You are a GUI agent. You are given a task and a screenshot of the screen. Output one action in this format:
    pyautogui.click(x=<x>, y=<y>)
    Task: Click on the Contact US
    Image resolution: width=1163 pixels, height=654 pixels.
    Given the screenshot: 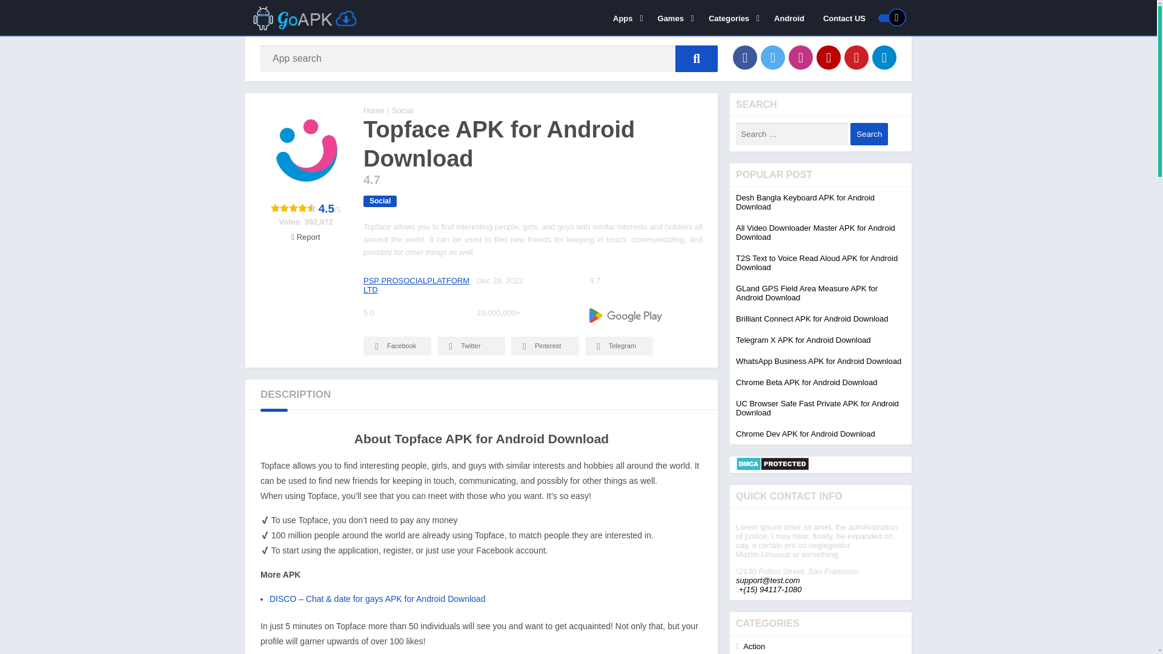 What is the action you would take?
    pyautogui.click(x=844, y=18)
    